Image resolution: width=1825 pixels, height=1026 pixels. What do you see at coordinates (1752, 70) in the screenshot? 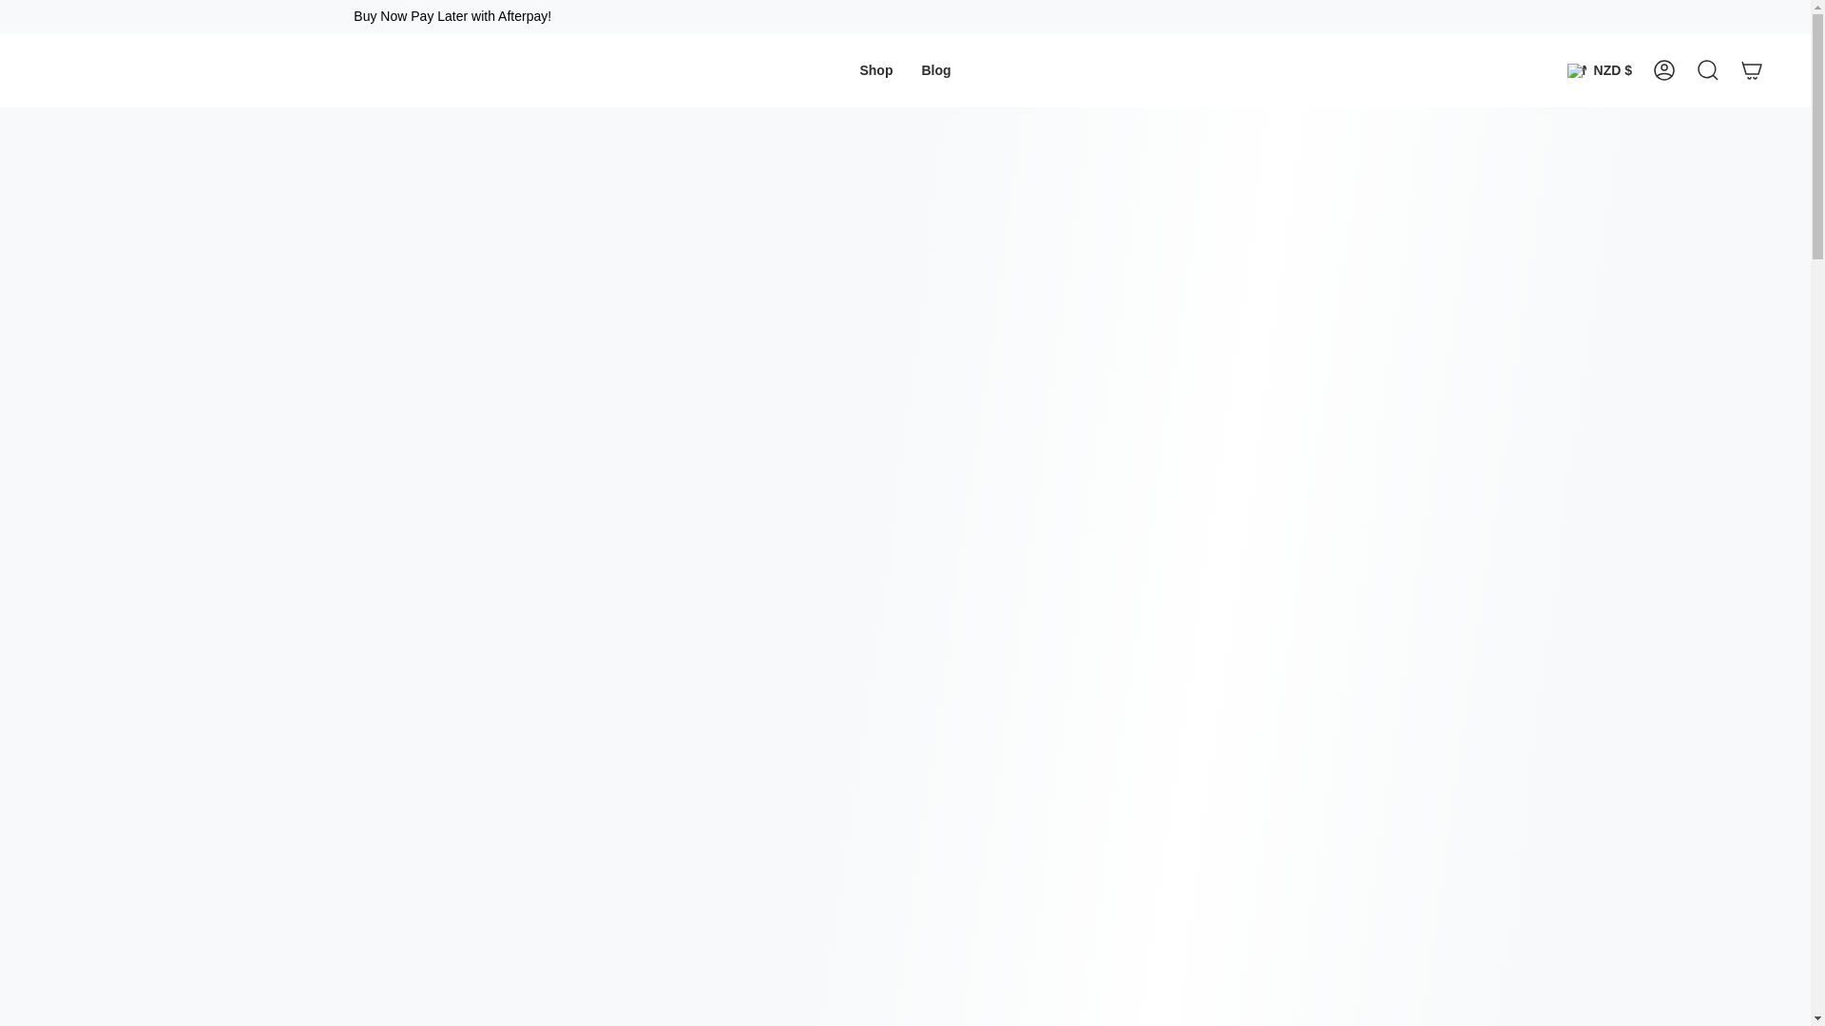
I see `Cart` at bounding box center [1752, 70].